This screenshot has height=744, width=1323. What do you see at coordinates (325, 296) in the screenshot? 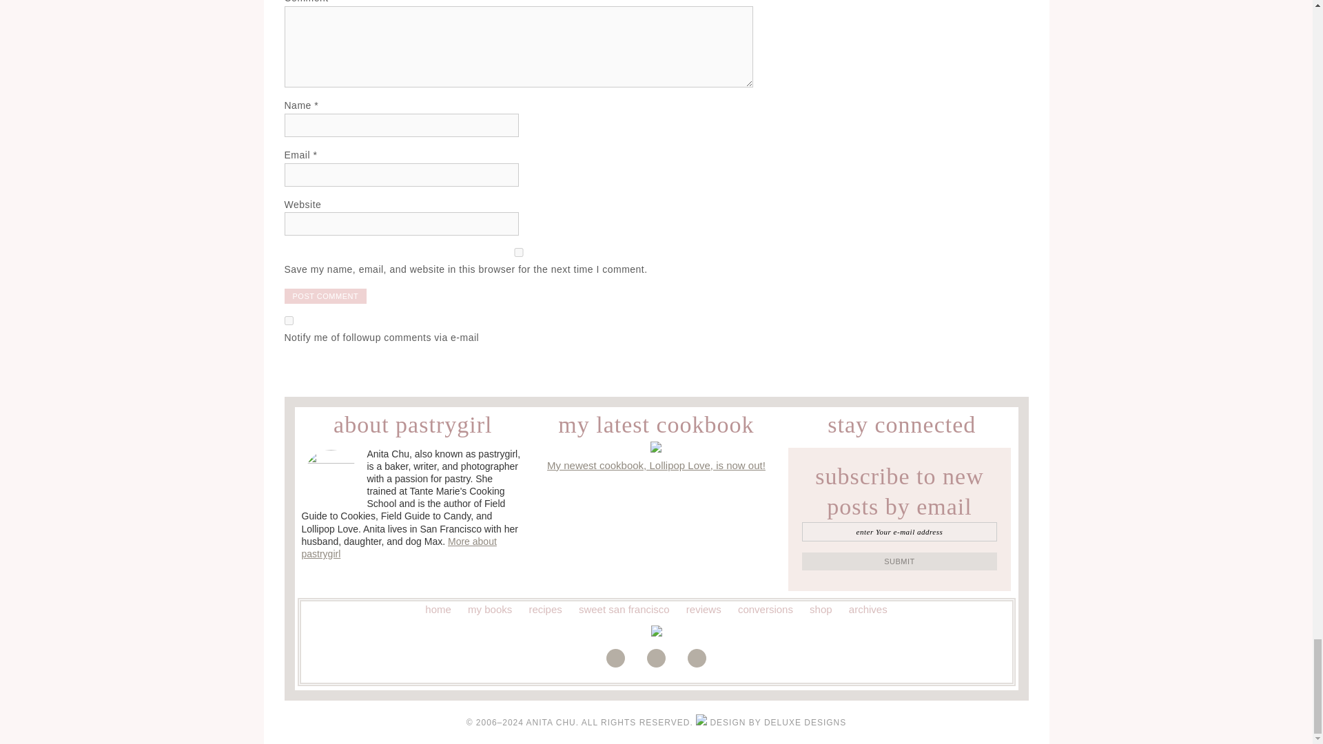
I see `Post Comment` at bounding box center [325, 296].